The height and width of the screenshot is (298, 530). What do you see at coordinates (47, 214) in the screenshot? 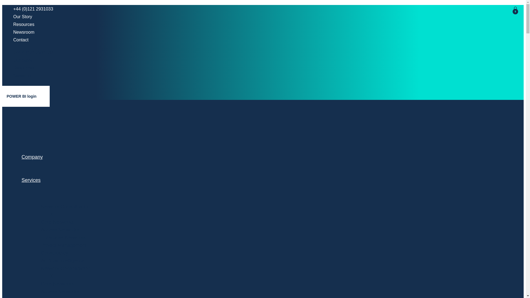
I see `FTTX` at bounding box center [47, 214].